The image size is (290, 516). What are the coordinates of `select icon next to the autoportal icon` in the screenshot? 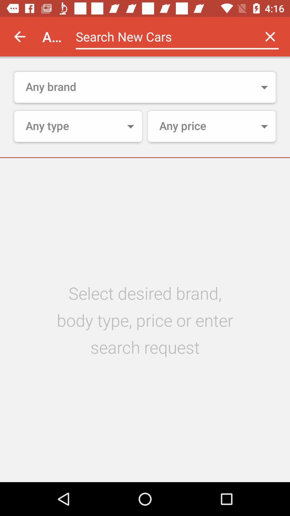 It's located at (20, 37).